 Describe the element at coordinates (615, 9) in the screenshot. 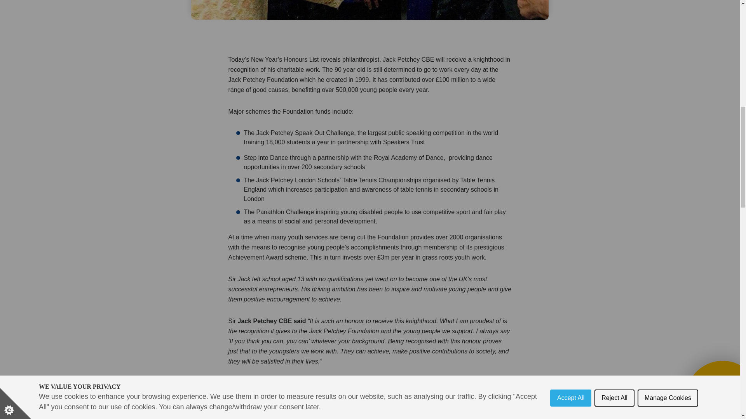

I see `Reject All` at that location.